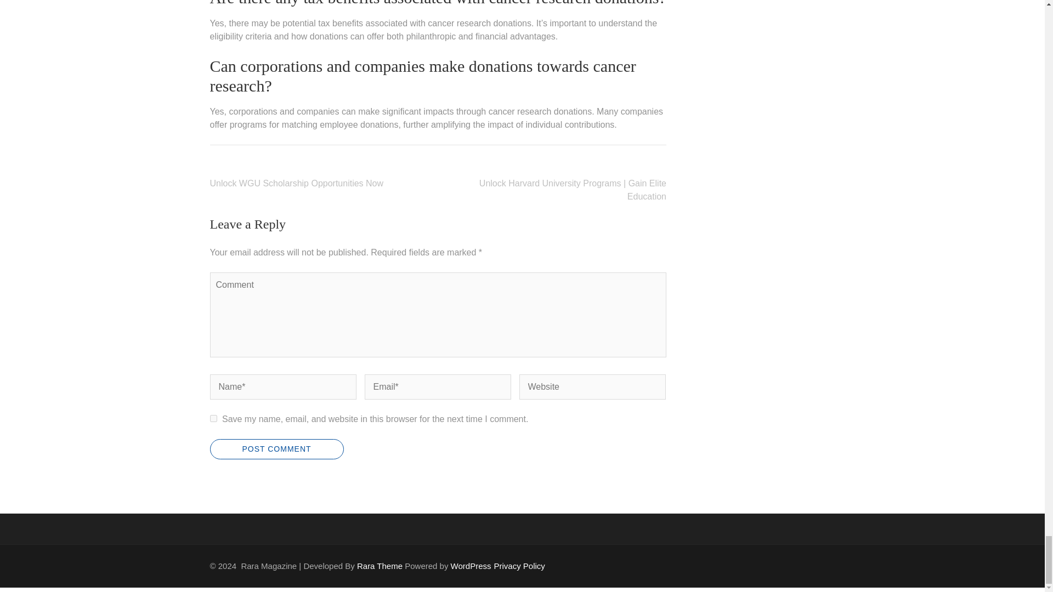  What do you see at coordinates (296, 183) in the screenshot?
I see `Unlock WGU Scholarship Opportunities Now` at bounding box center [296, 183].